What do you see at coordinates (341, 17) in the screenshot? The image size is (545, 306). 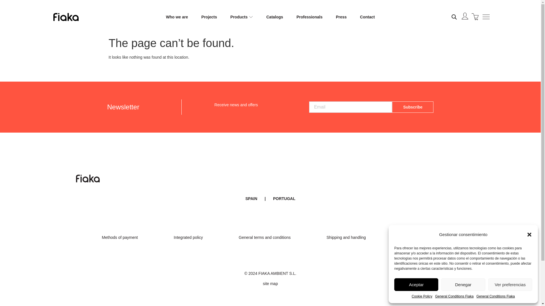 I see `Press` at bounding box center [341, 17].